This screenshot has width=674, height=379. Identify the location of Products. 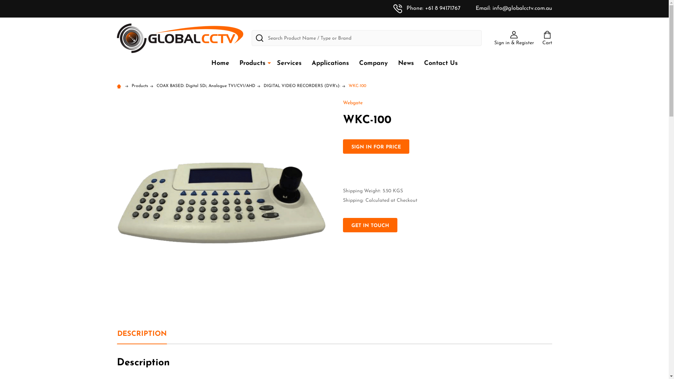
(251, 63).